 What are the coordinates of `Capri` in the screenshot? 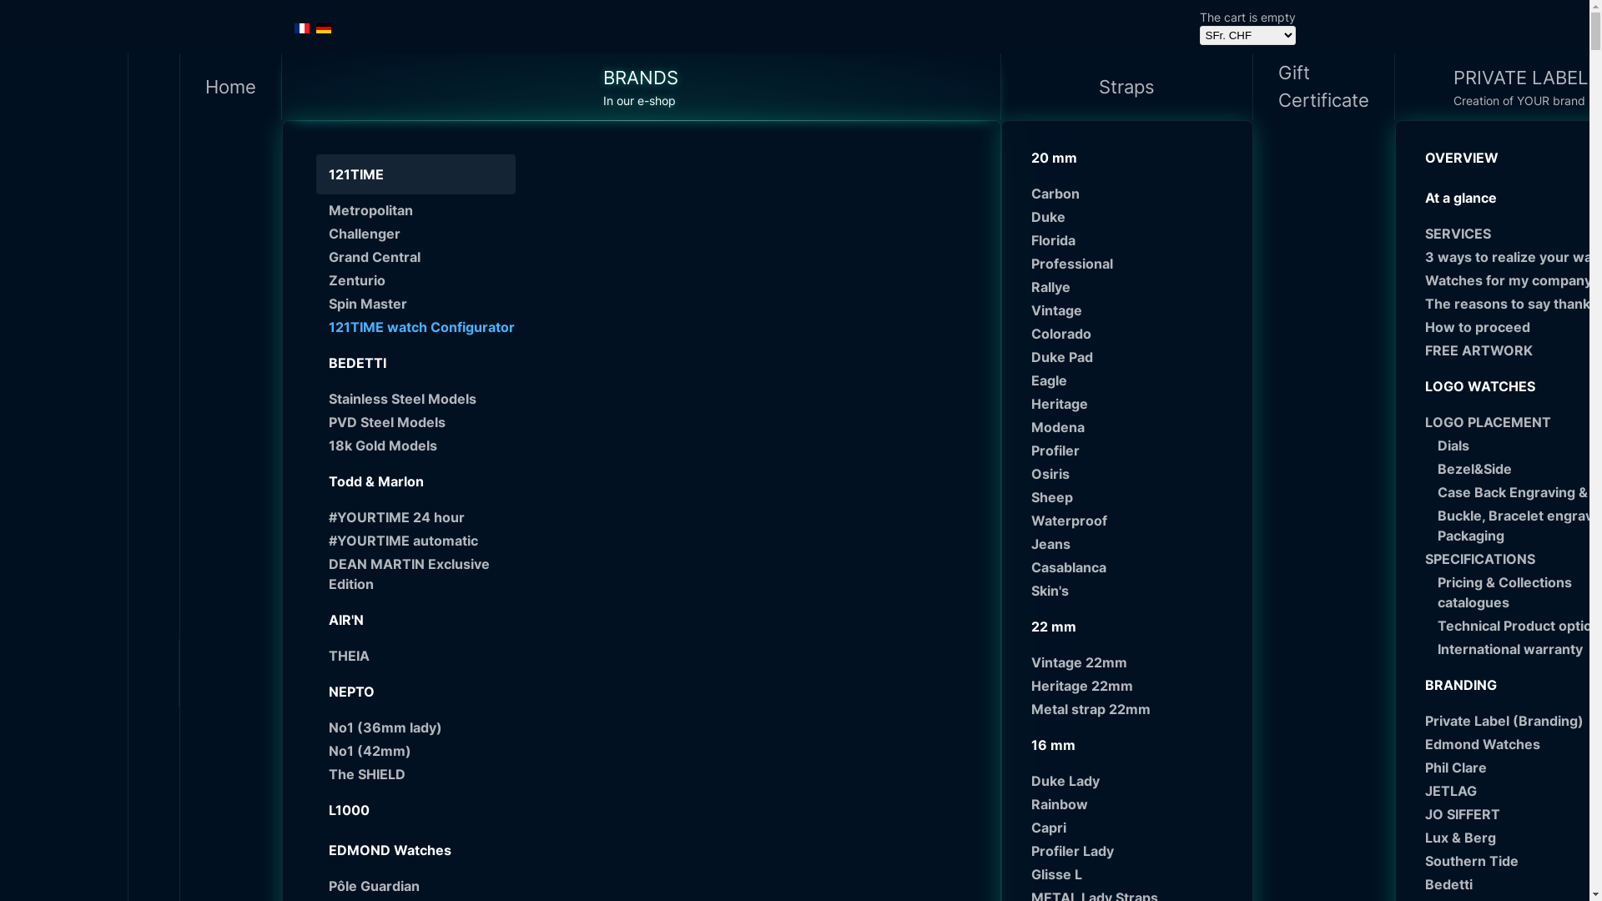 It's located at (1133, 828).